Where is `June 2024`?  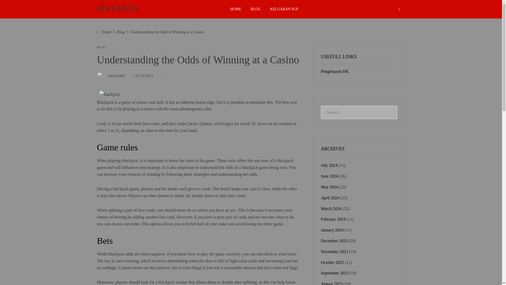
June 2024 is located at coordinates (329, 176).